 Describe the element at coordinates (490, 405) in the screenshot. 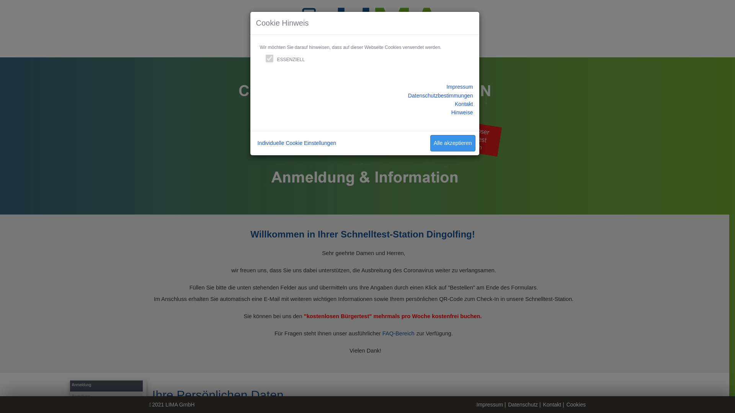

I see `Impressum` at that location.